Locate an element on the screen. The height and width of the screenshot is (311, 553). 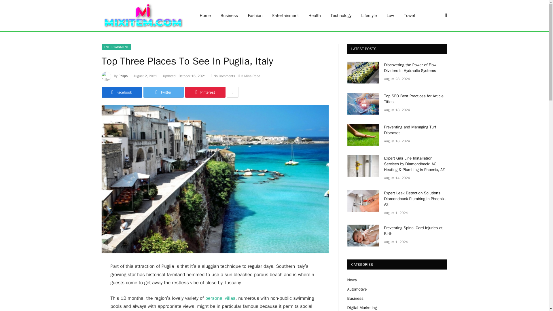
Facebook is located at coordinates (121, 92).